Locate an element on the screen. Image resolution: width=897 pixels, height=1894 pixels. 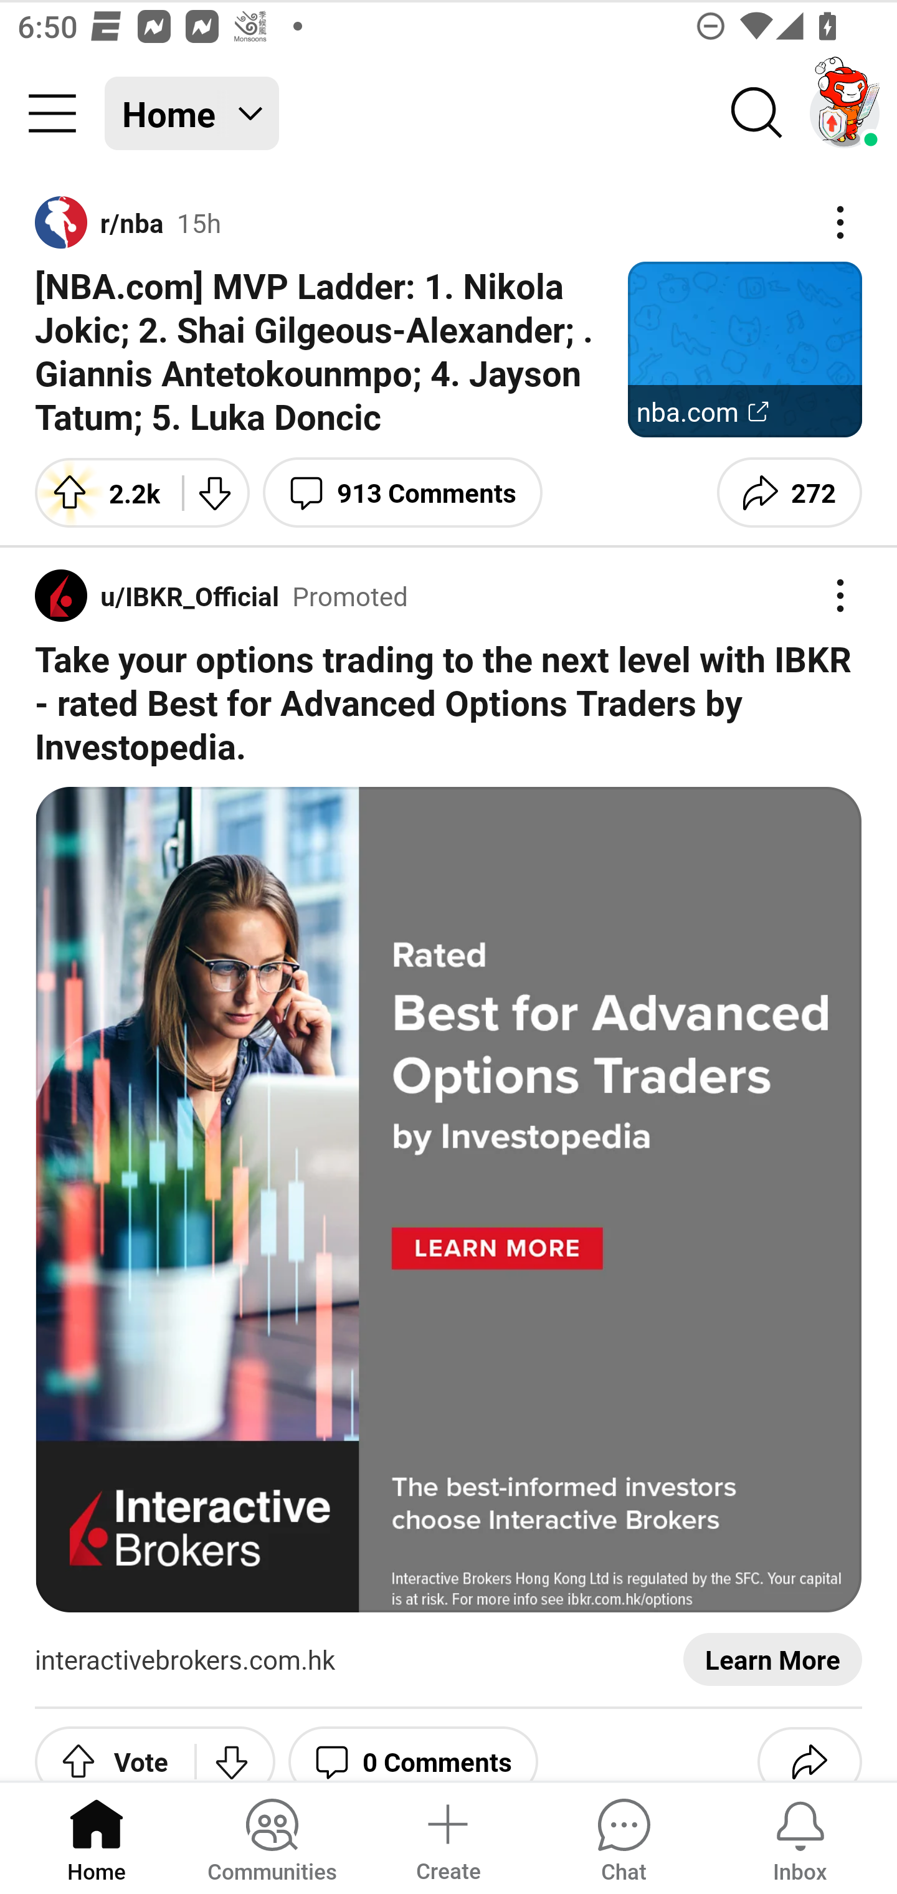
Create a post Create is located at coordinates (447, 1837).